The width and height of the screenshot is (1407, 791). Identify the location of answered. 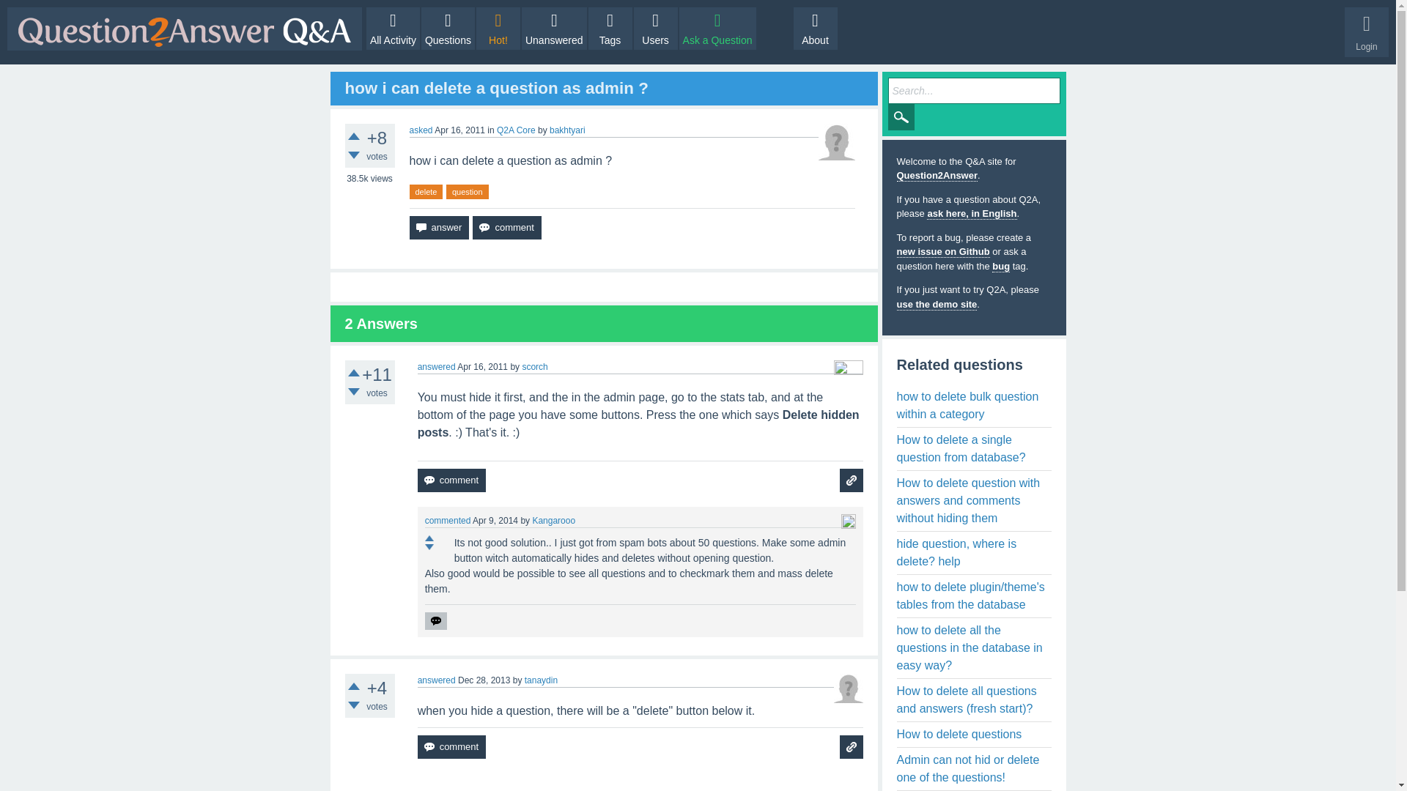
(437, 366).